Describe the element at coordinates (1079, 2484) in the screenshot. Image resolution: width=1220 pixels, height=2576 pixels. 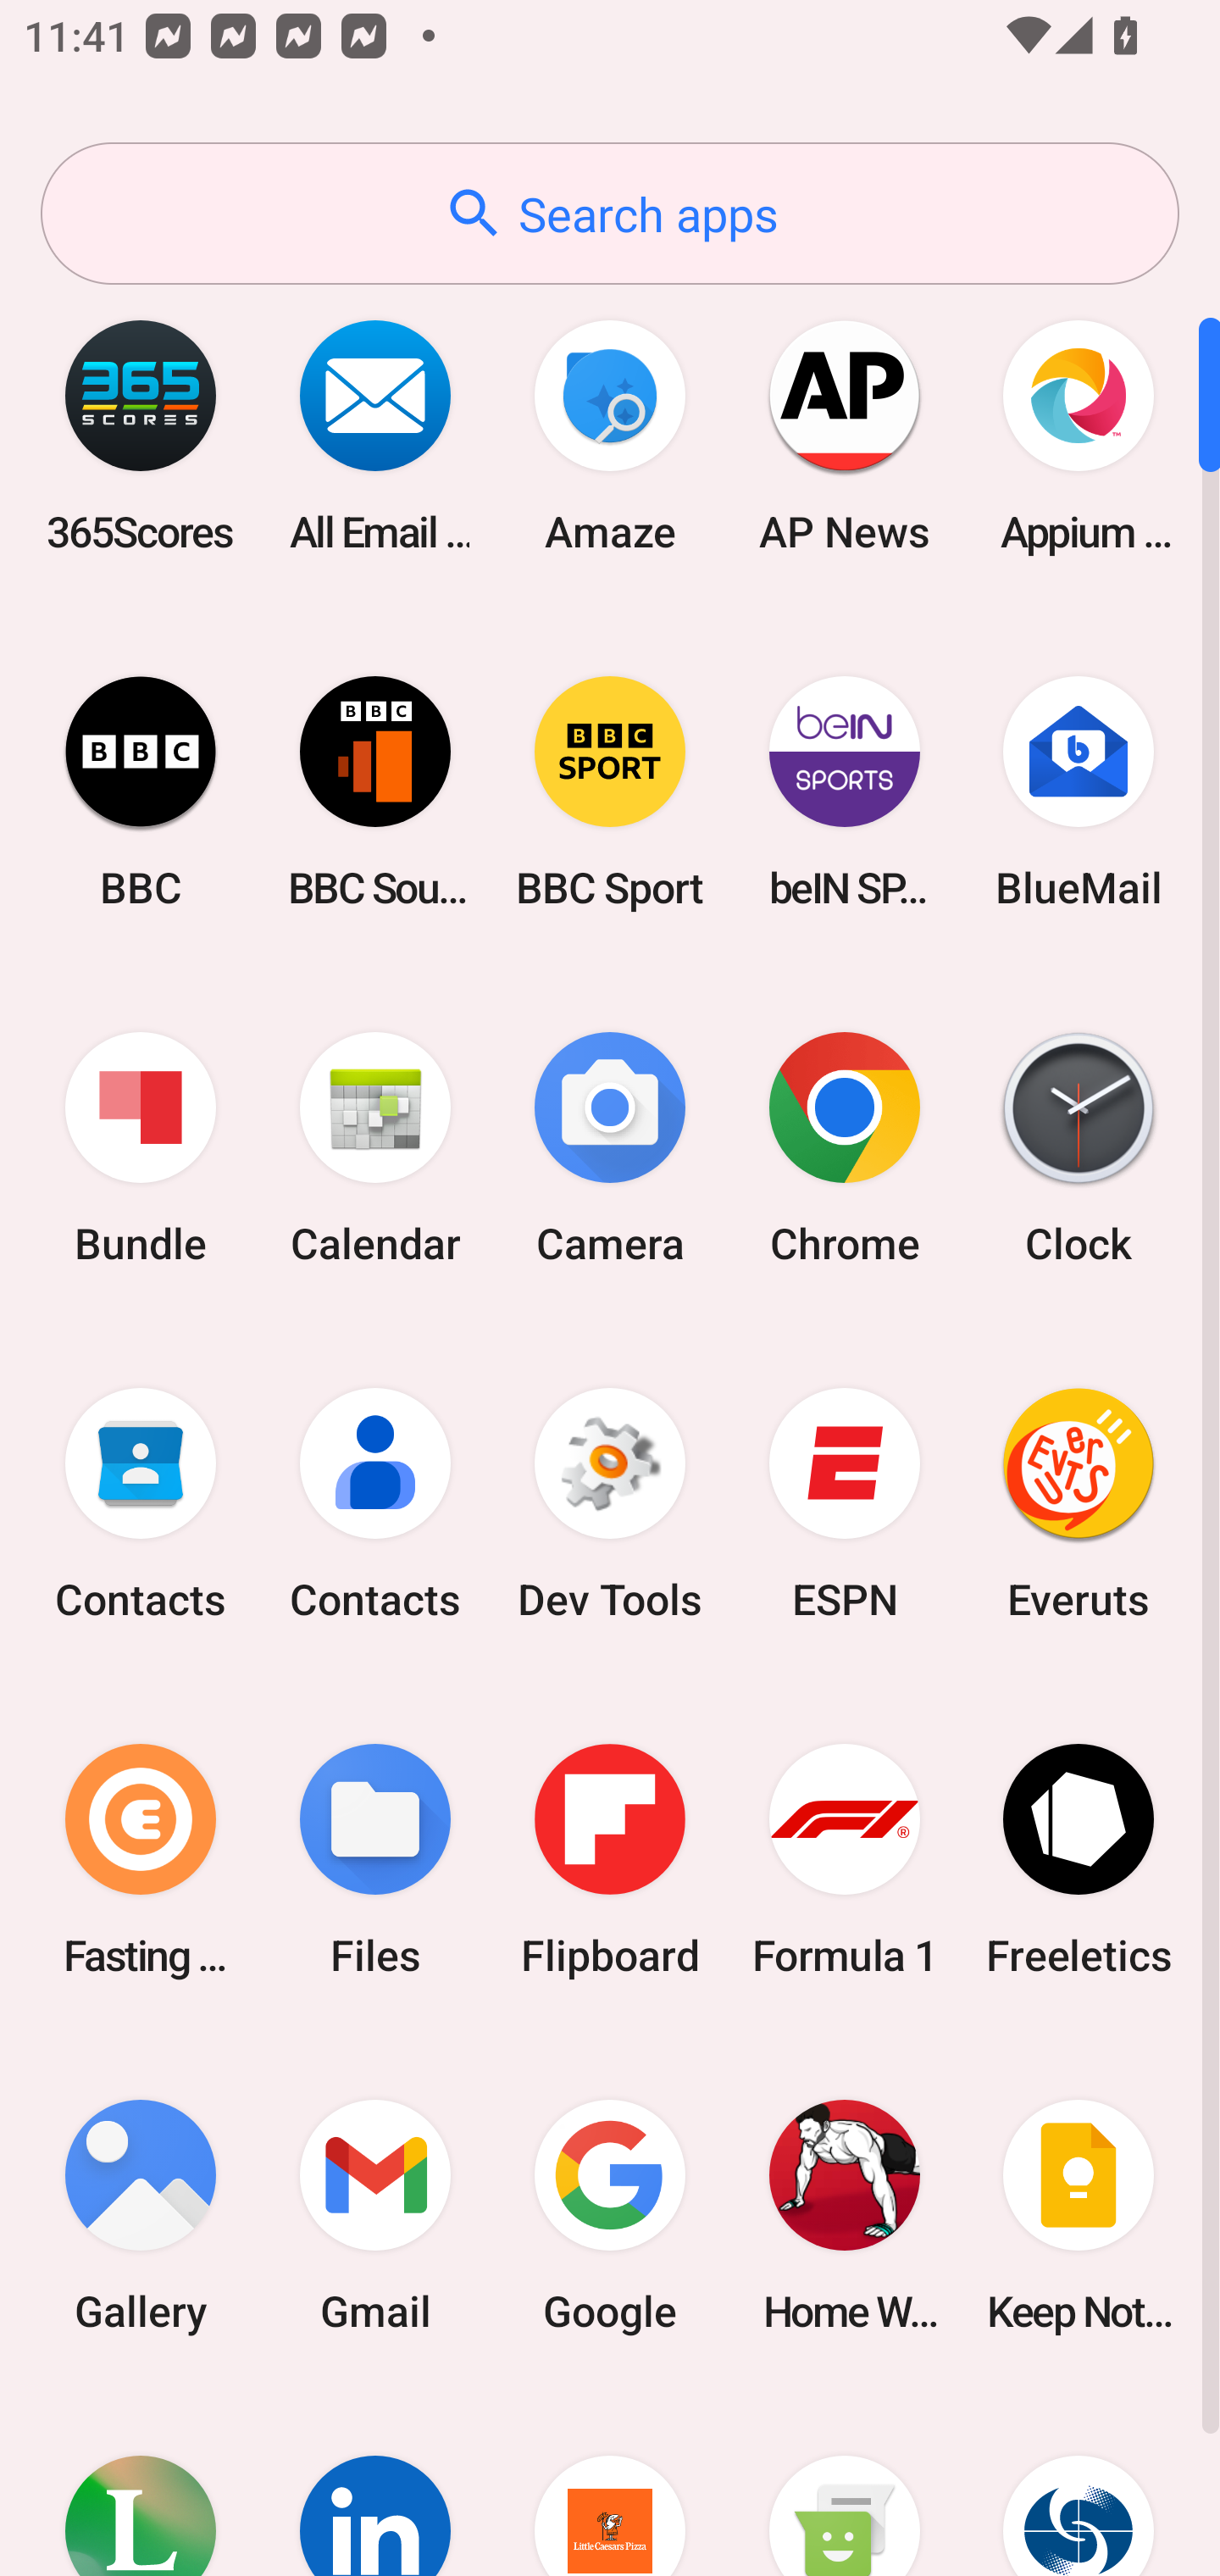
I see `MyObservatory` at that location.